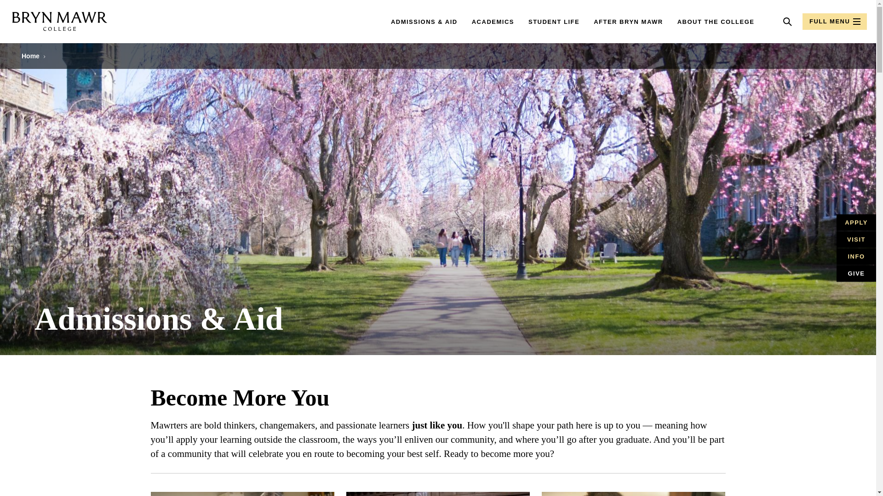 This screenshot has width=883, height=496. Describe the element at coordinates (716, 22) in the screenshot. I see `ABOUT THE COLLEGE` at that location.